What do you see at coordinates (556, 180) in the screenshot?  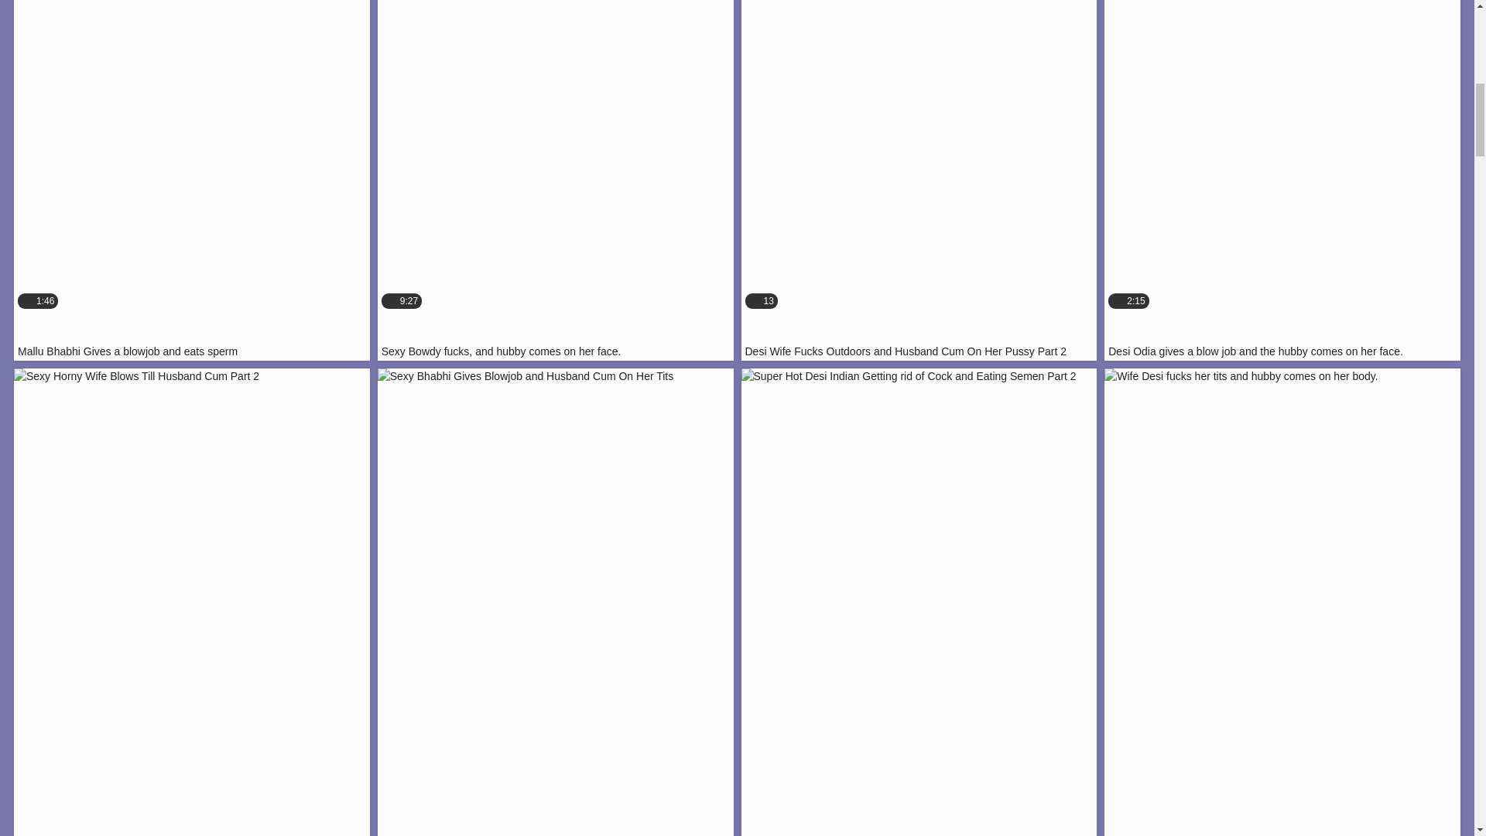 I see `Desi Odia gives a blow job and the hubby comes on her face.` at bounding box center [556, 180].